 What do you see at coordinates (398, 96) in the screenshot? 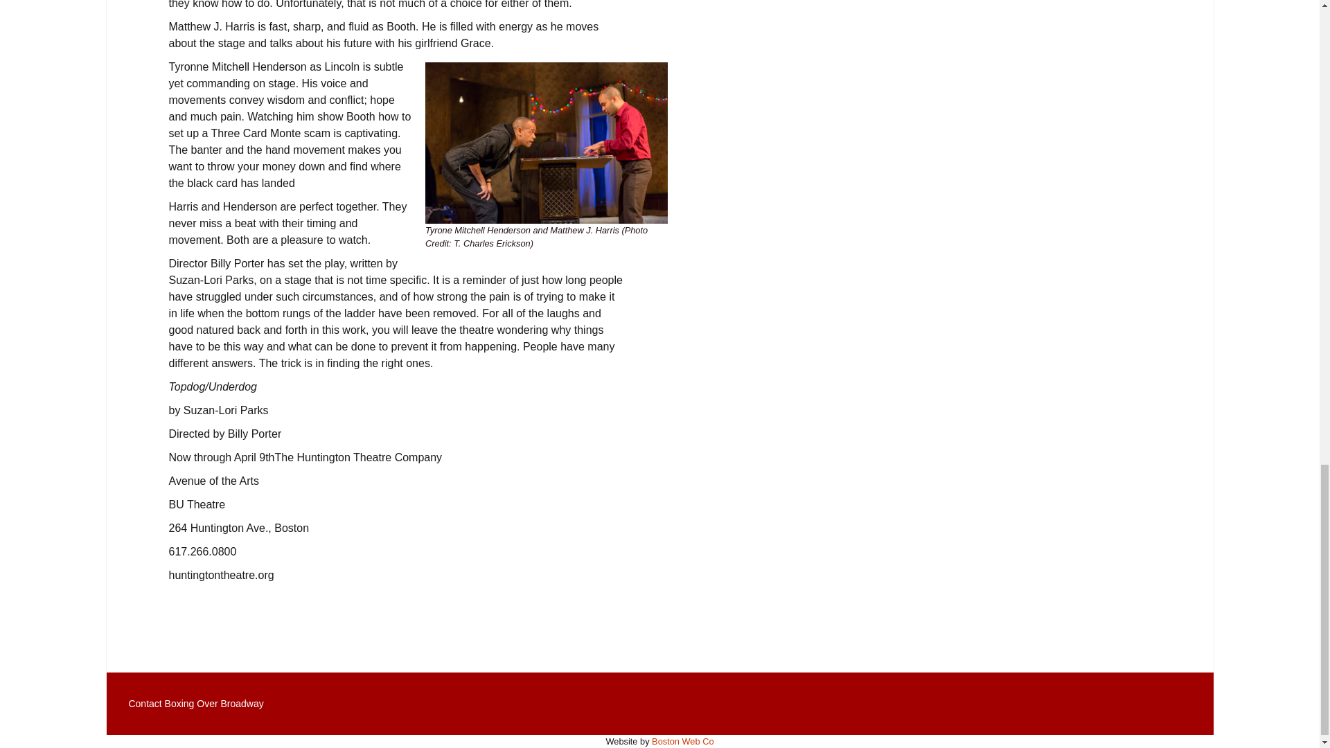
I see `Page 2` at bounding box center [398, 96].